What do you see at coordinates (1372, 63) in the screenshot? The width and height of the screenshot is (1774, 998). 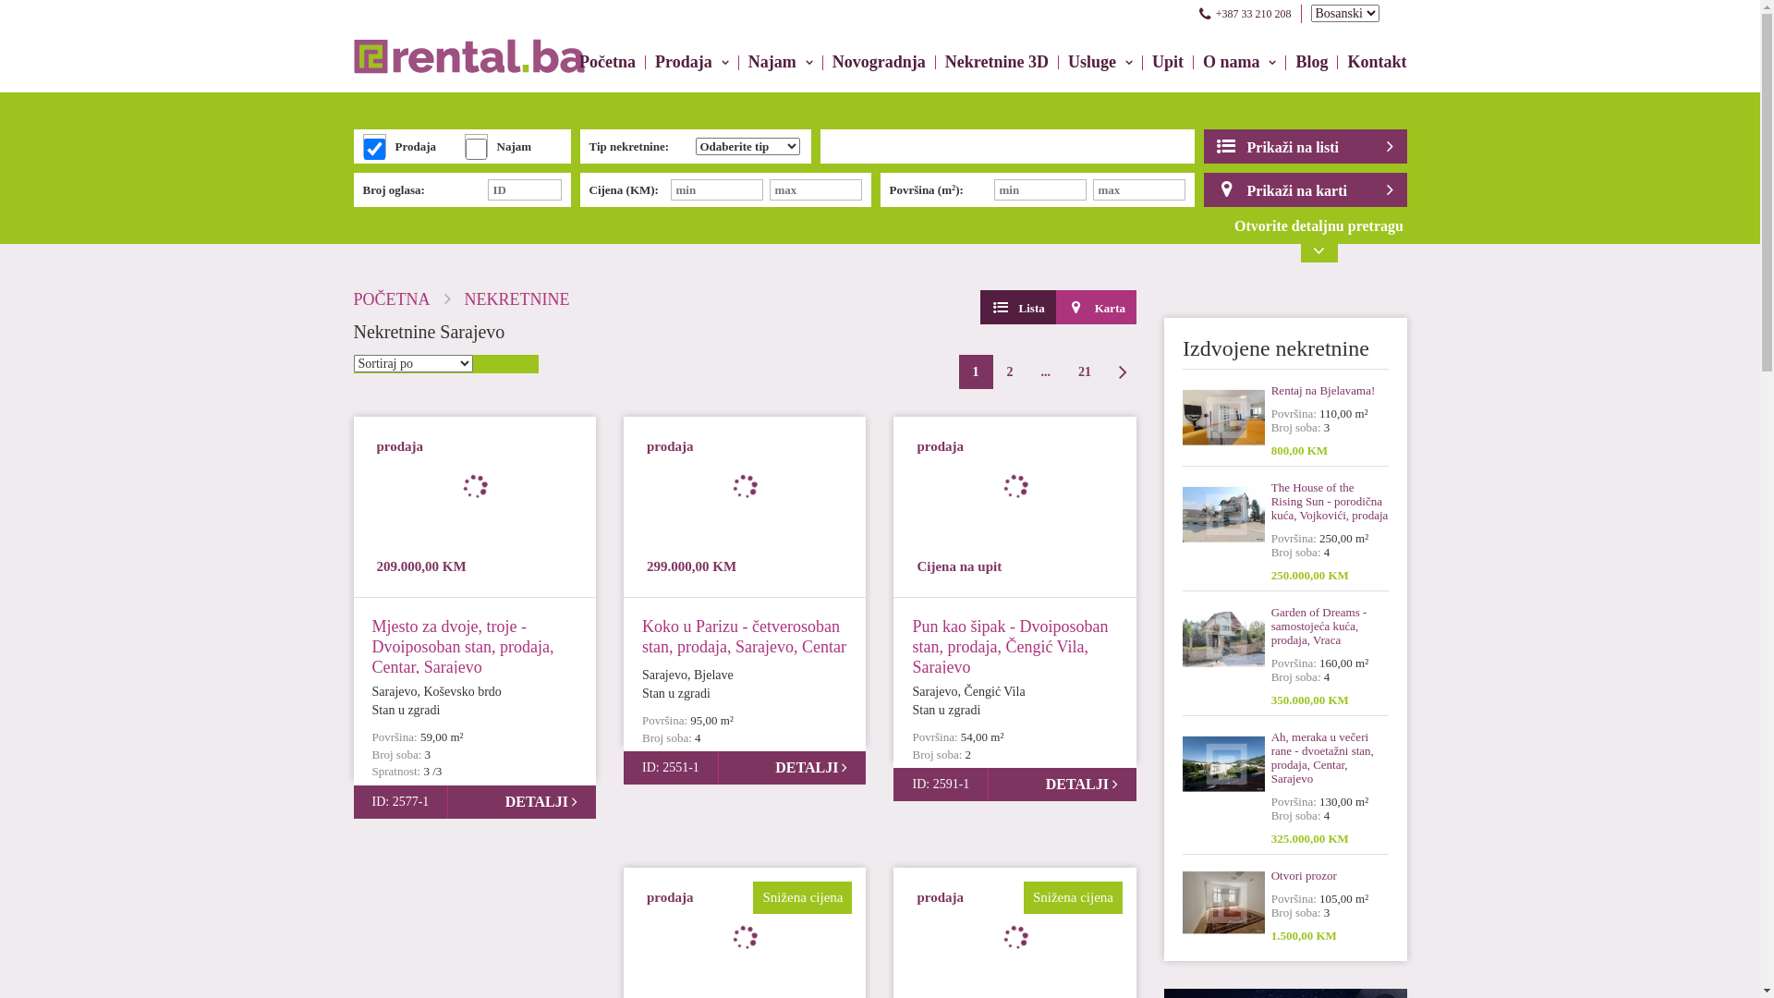 I see `Kontakt` at bounding box center [1372, 63].